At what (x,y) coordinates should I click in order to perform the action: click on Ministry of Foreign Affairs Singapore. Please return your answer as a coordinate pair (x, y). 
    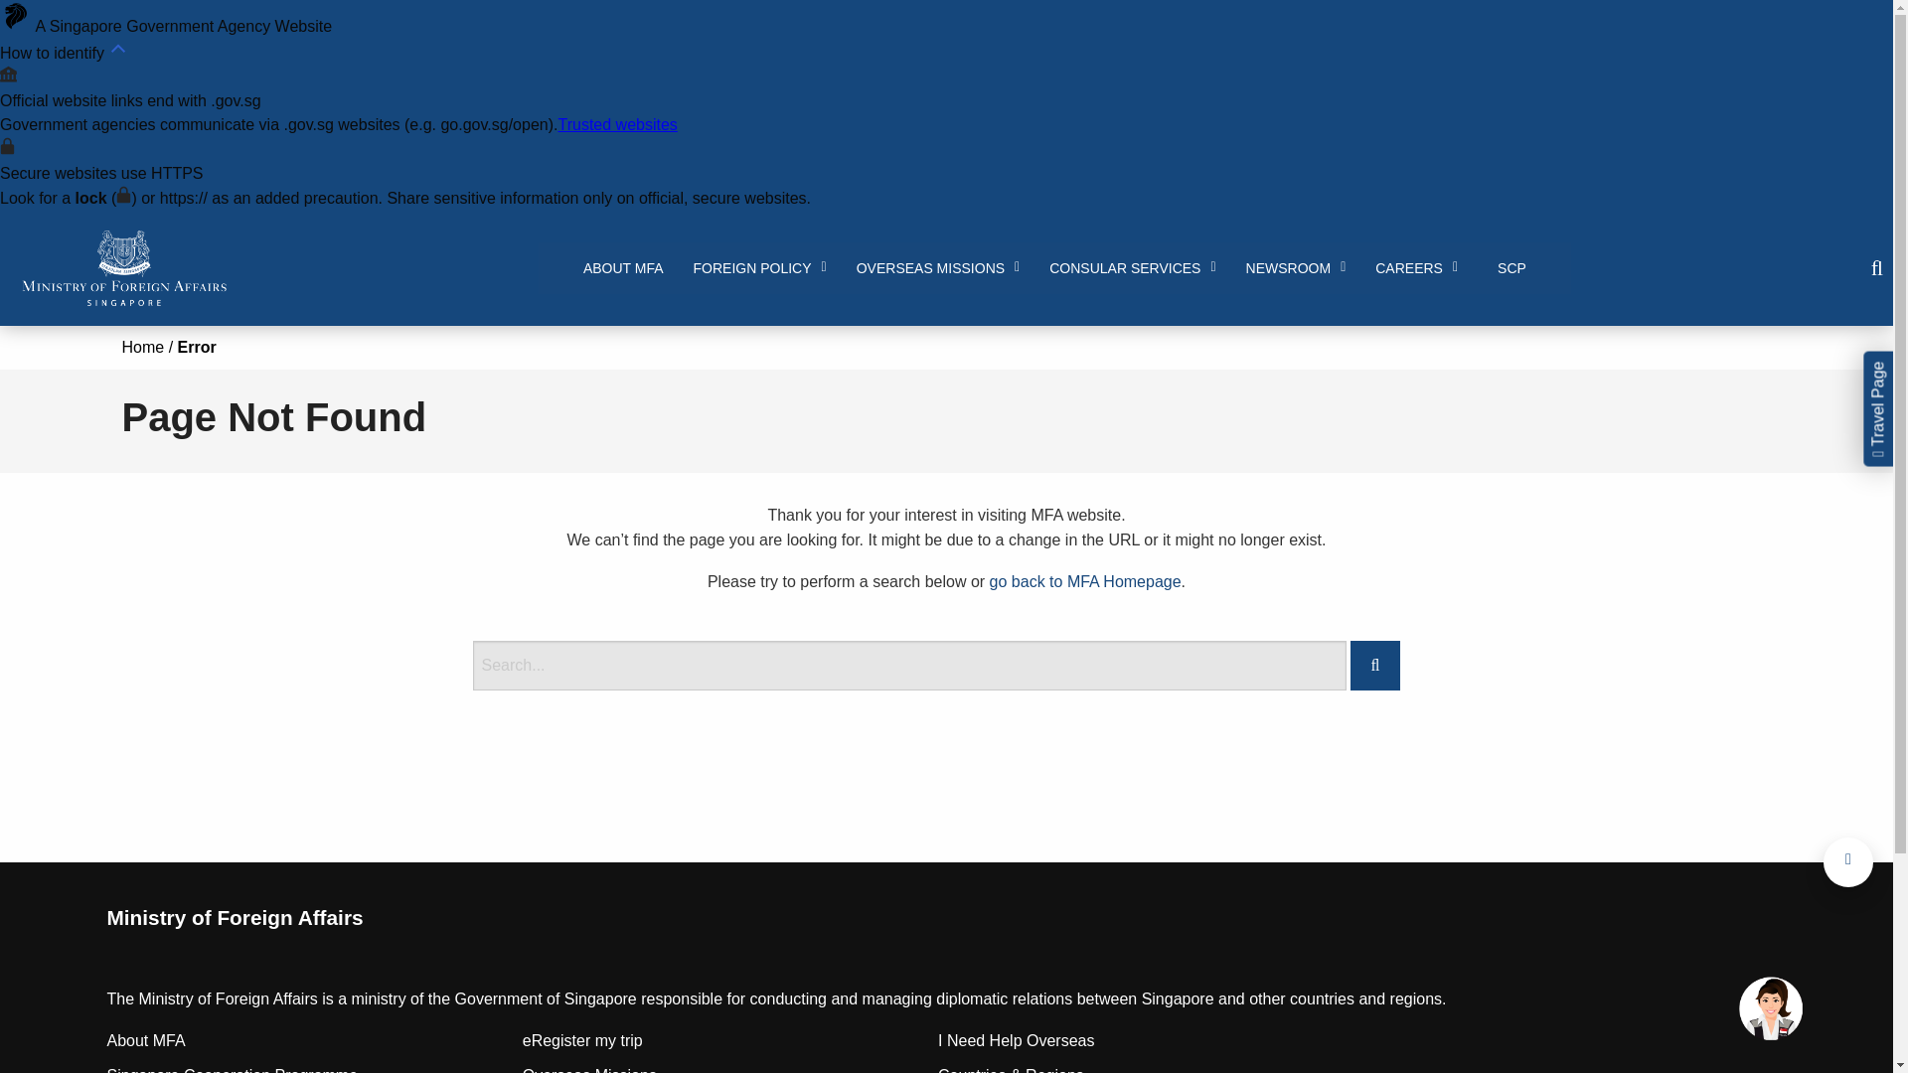
    Looking at the image, I should click on (123, 268).